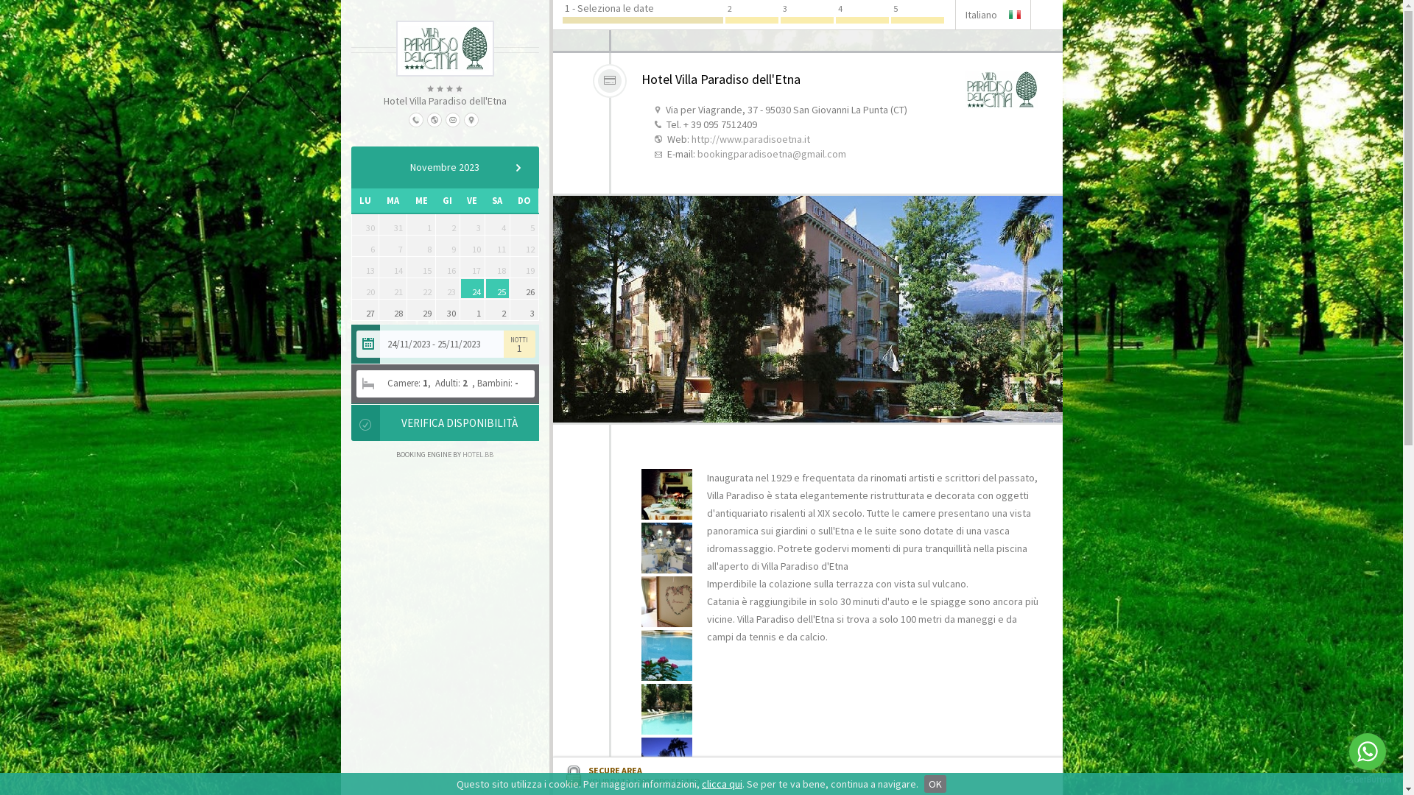 This screenshot has height=795, width=1414. What do you see at coordinates (722, 784) in the screenshot?
I see `clicca qui` at bounding box center [722, 784].